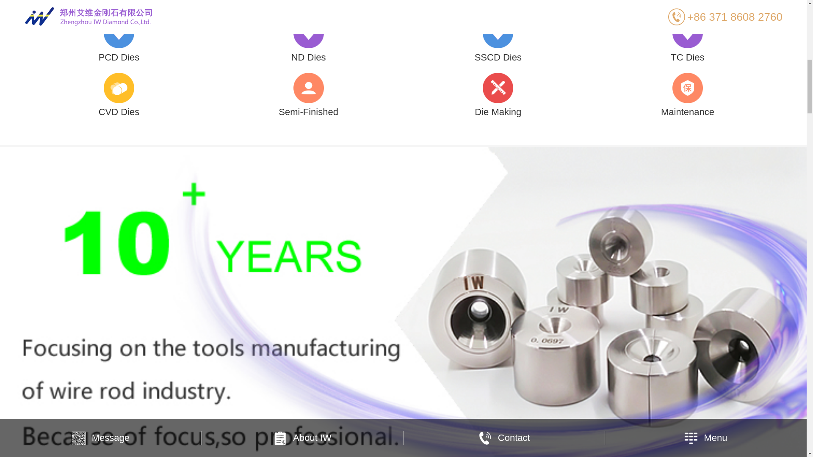 The width and height of the screenshot is (813, 457). I want to click on Maintenance, so click(687, 94).